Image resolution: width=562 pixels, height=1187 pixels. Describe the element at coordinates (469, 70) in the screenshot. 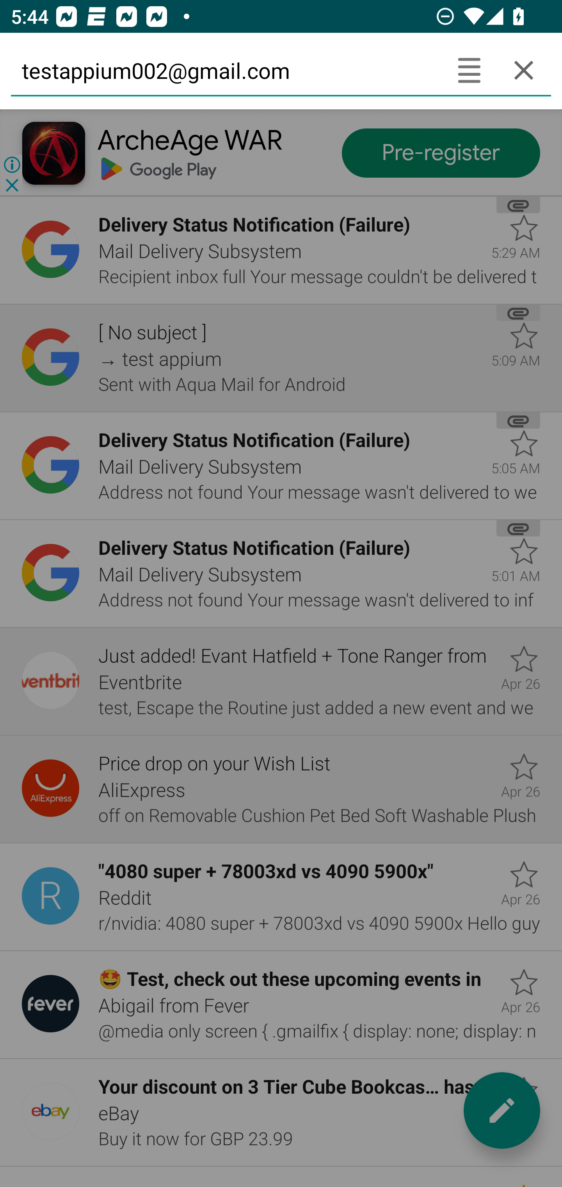

I see `Search headers only` at that location.